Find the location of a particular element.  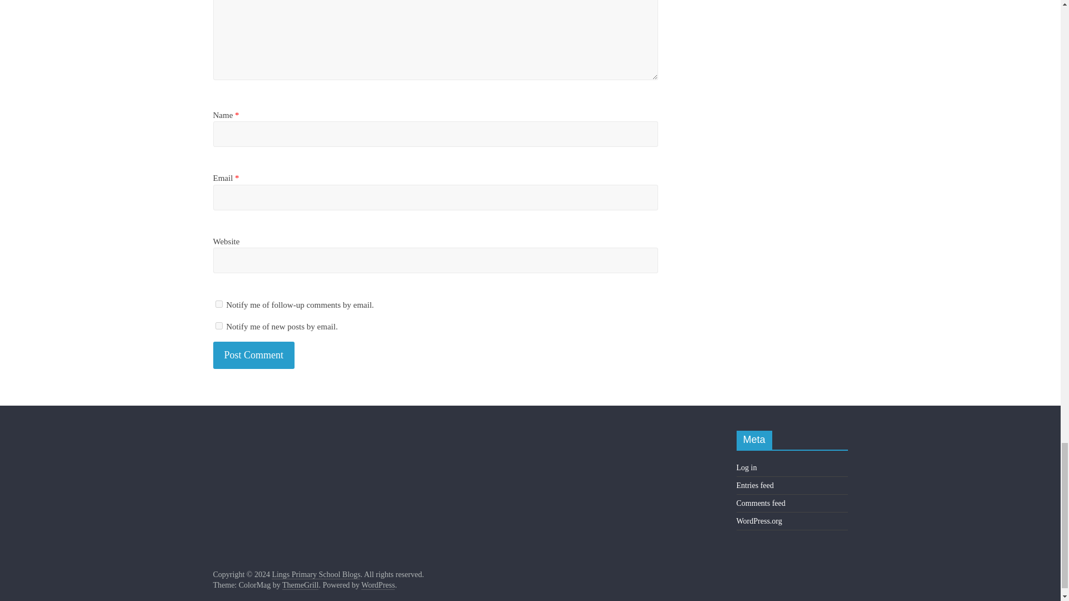

Post Comment is located at coordinates (254, 355).